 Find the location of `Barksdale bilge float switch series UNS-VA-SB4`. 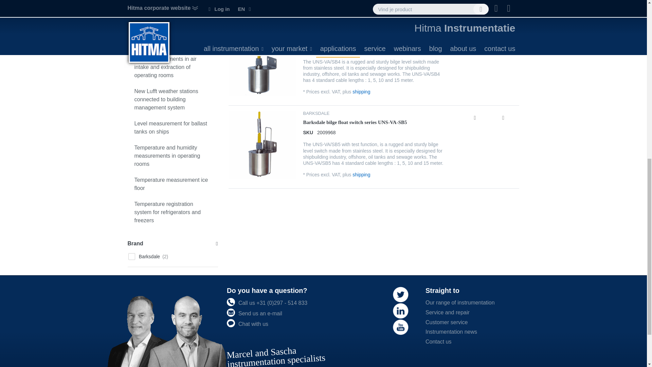

Barksdale bilge float switch series UNS-VA-SB4 is located at coordinates (355, 39).